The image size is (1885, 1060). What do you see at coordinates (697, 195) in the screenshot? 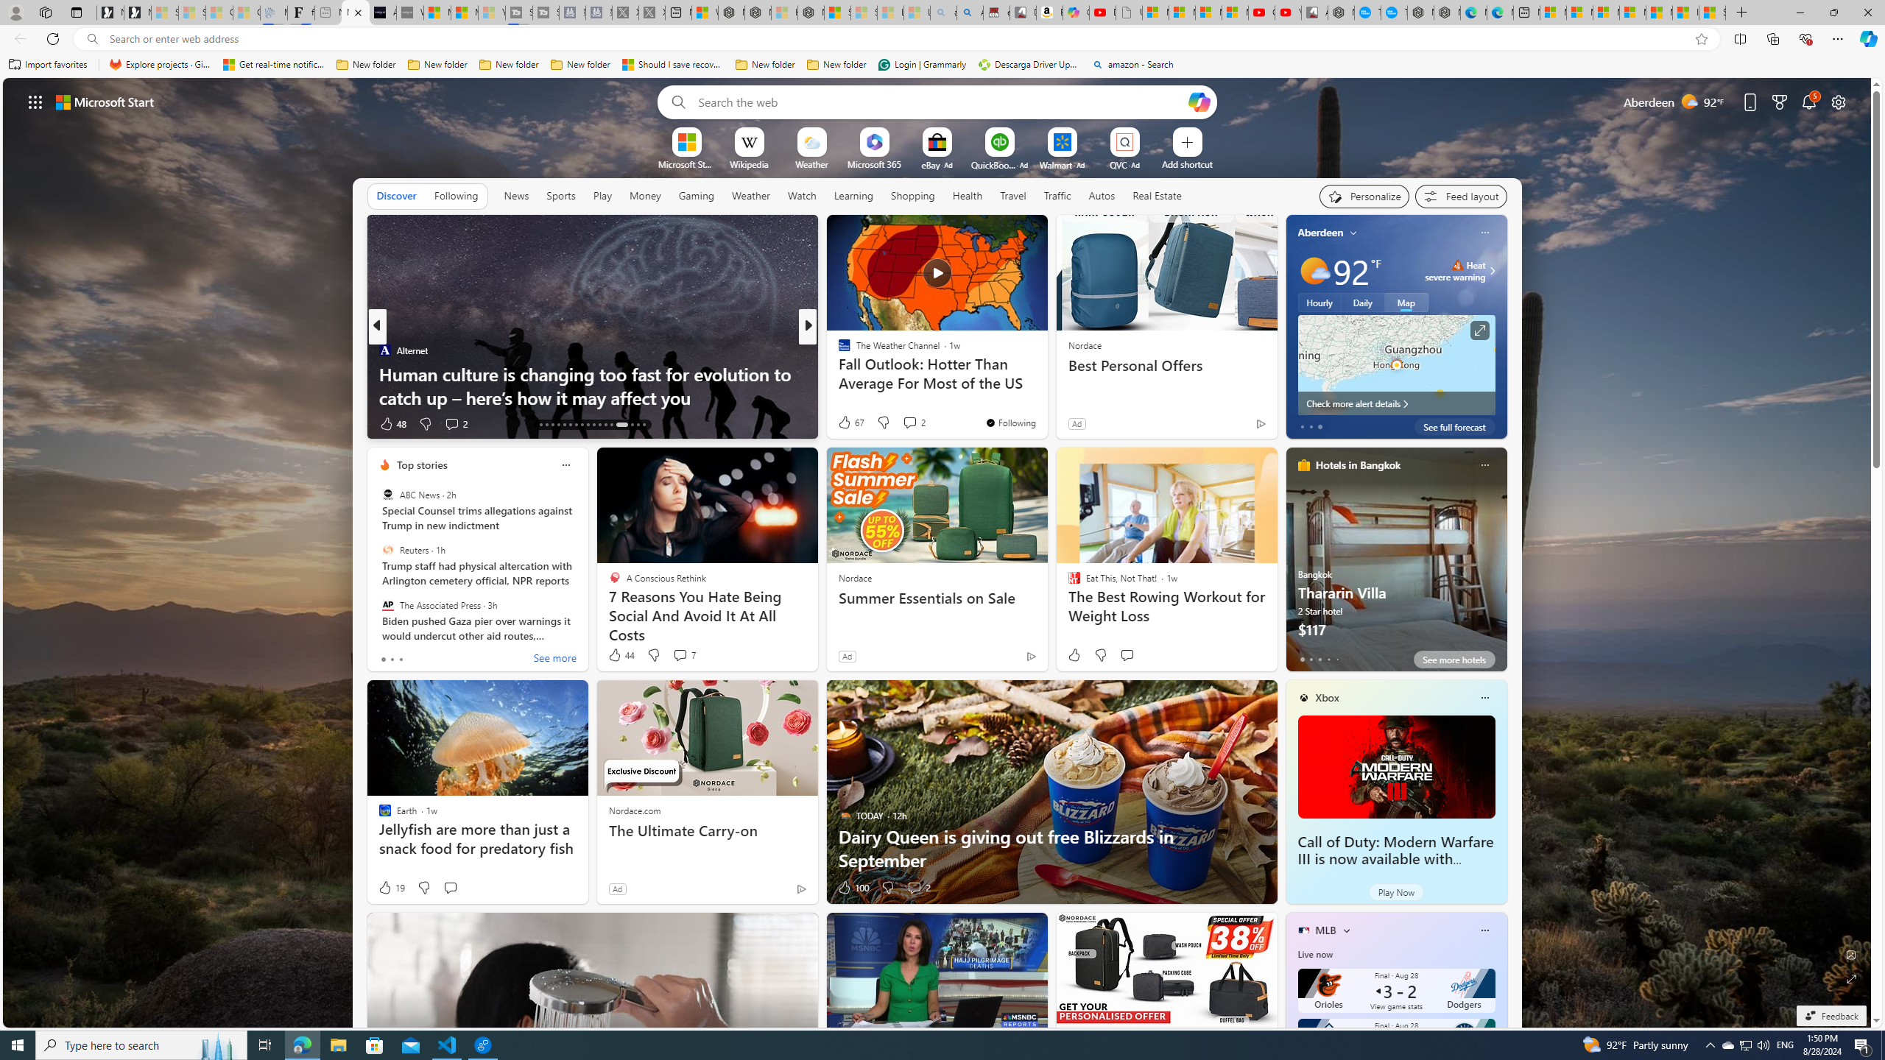
I see `Gaming` at bounding box center [697, 195].